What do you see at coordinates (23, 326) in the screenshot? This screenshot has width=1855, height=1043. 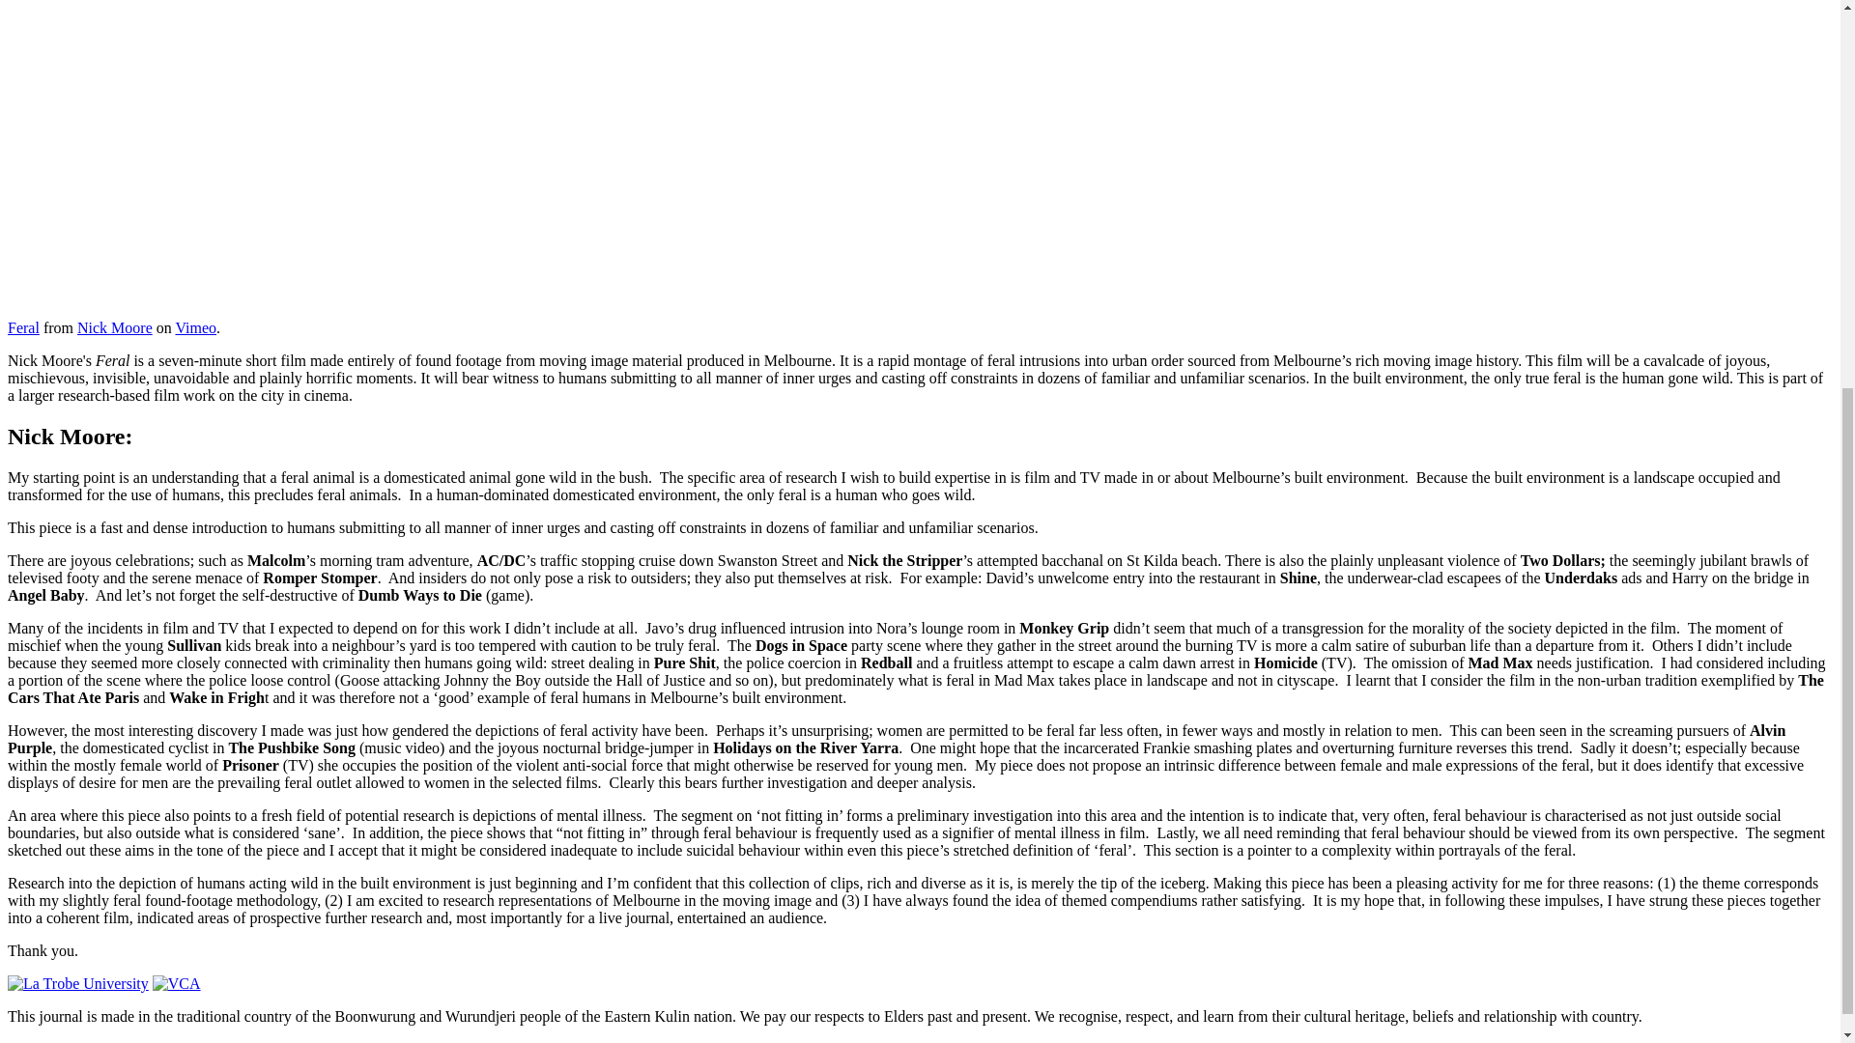 I see `Feral` at bounding box center [23, 326].